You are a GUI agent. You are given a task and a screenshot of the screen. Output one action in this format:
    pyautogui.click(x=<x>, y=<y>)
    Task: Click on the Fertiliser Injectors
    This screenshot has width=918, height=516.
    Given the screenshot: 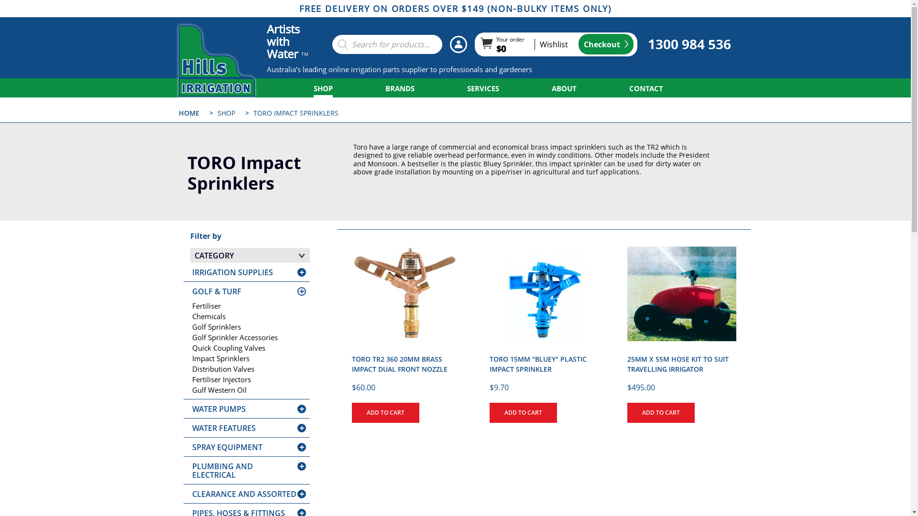 What is the action you would take?
    pyautogui.click(x=247, y=379)
    